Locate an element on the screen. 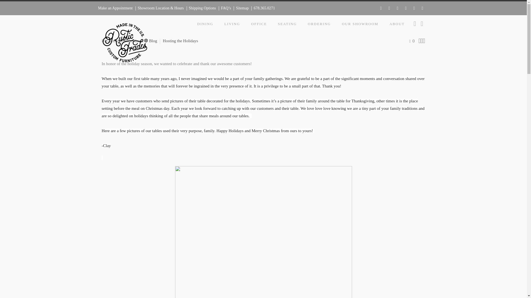 The image size is (531, 298). Pinterest is located at coordinates (405, 8).